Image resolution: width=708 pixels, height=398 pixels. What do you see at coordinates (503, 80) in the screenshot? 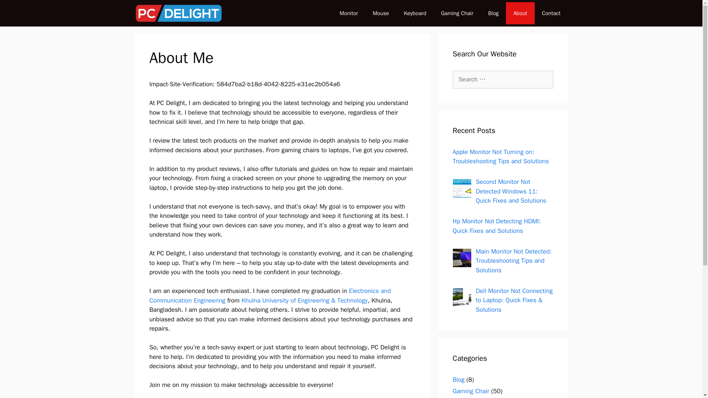
I see `Search for:` at bounding box center [503, 80].